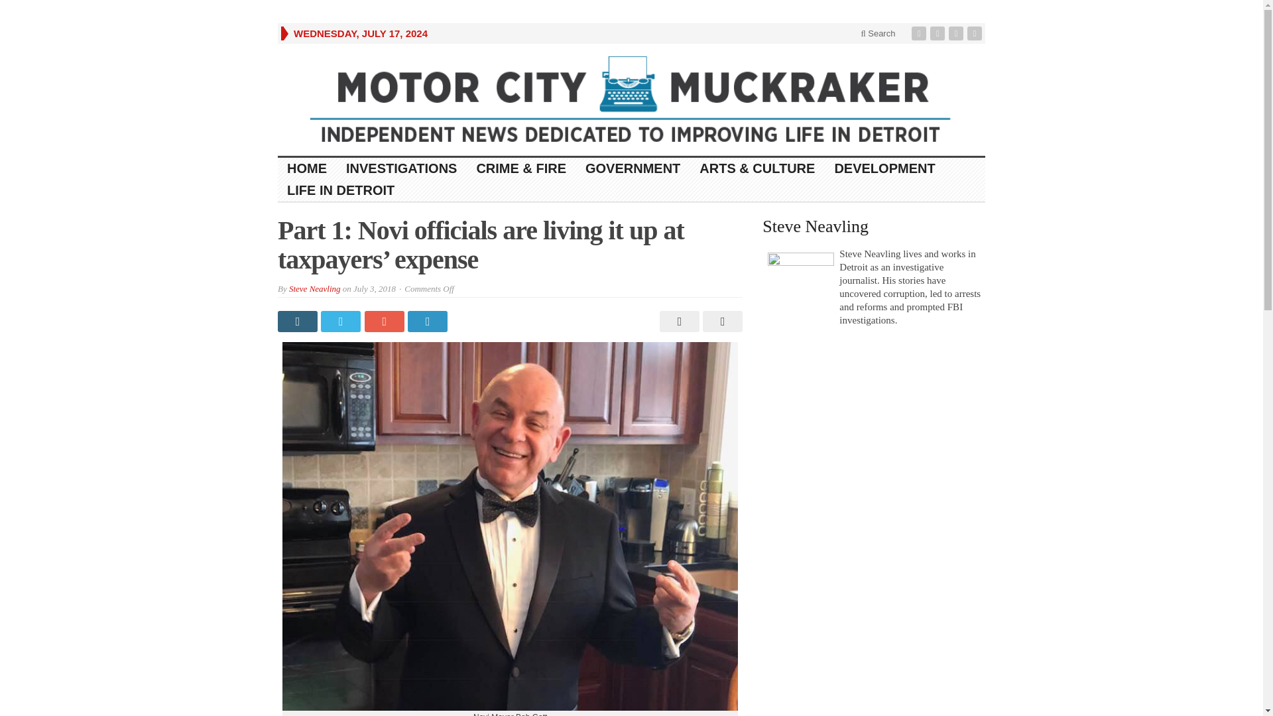 Image resolution: width=1273 pixels, height=716 pixels. I want to click on Search, so click(878, 33).